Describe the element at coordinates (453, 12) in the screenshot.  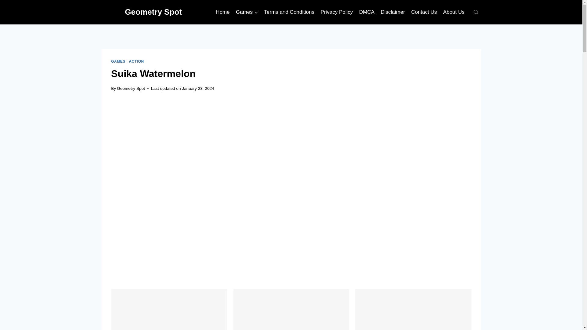
I see `About Us` at that location.